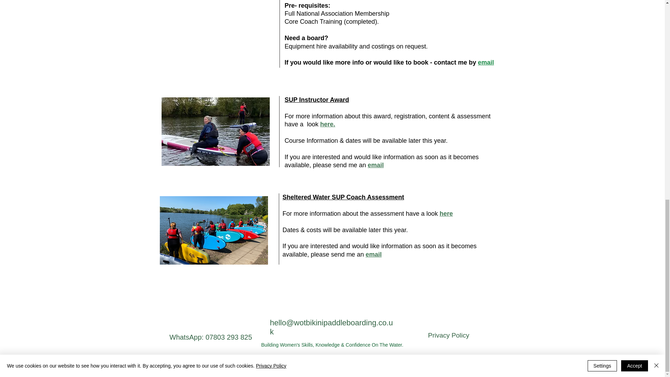 Image resolution: width=670 pixels, height=377 pixels. I want to click on here, so click(446, 214).